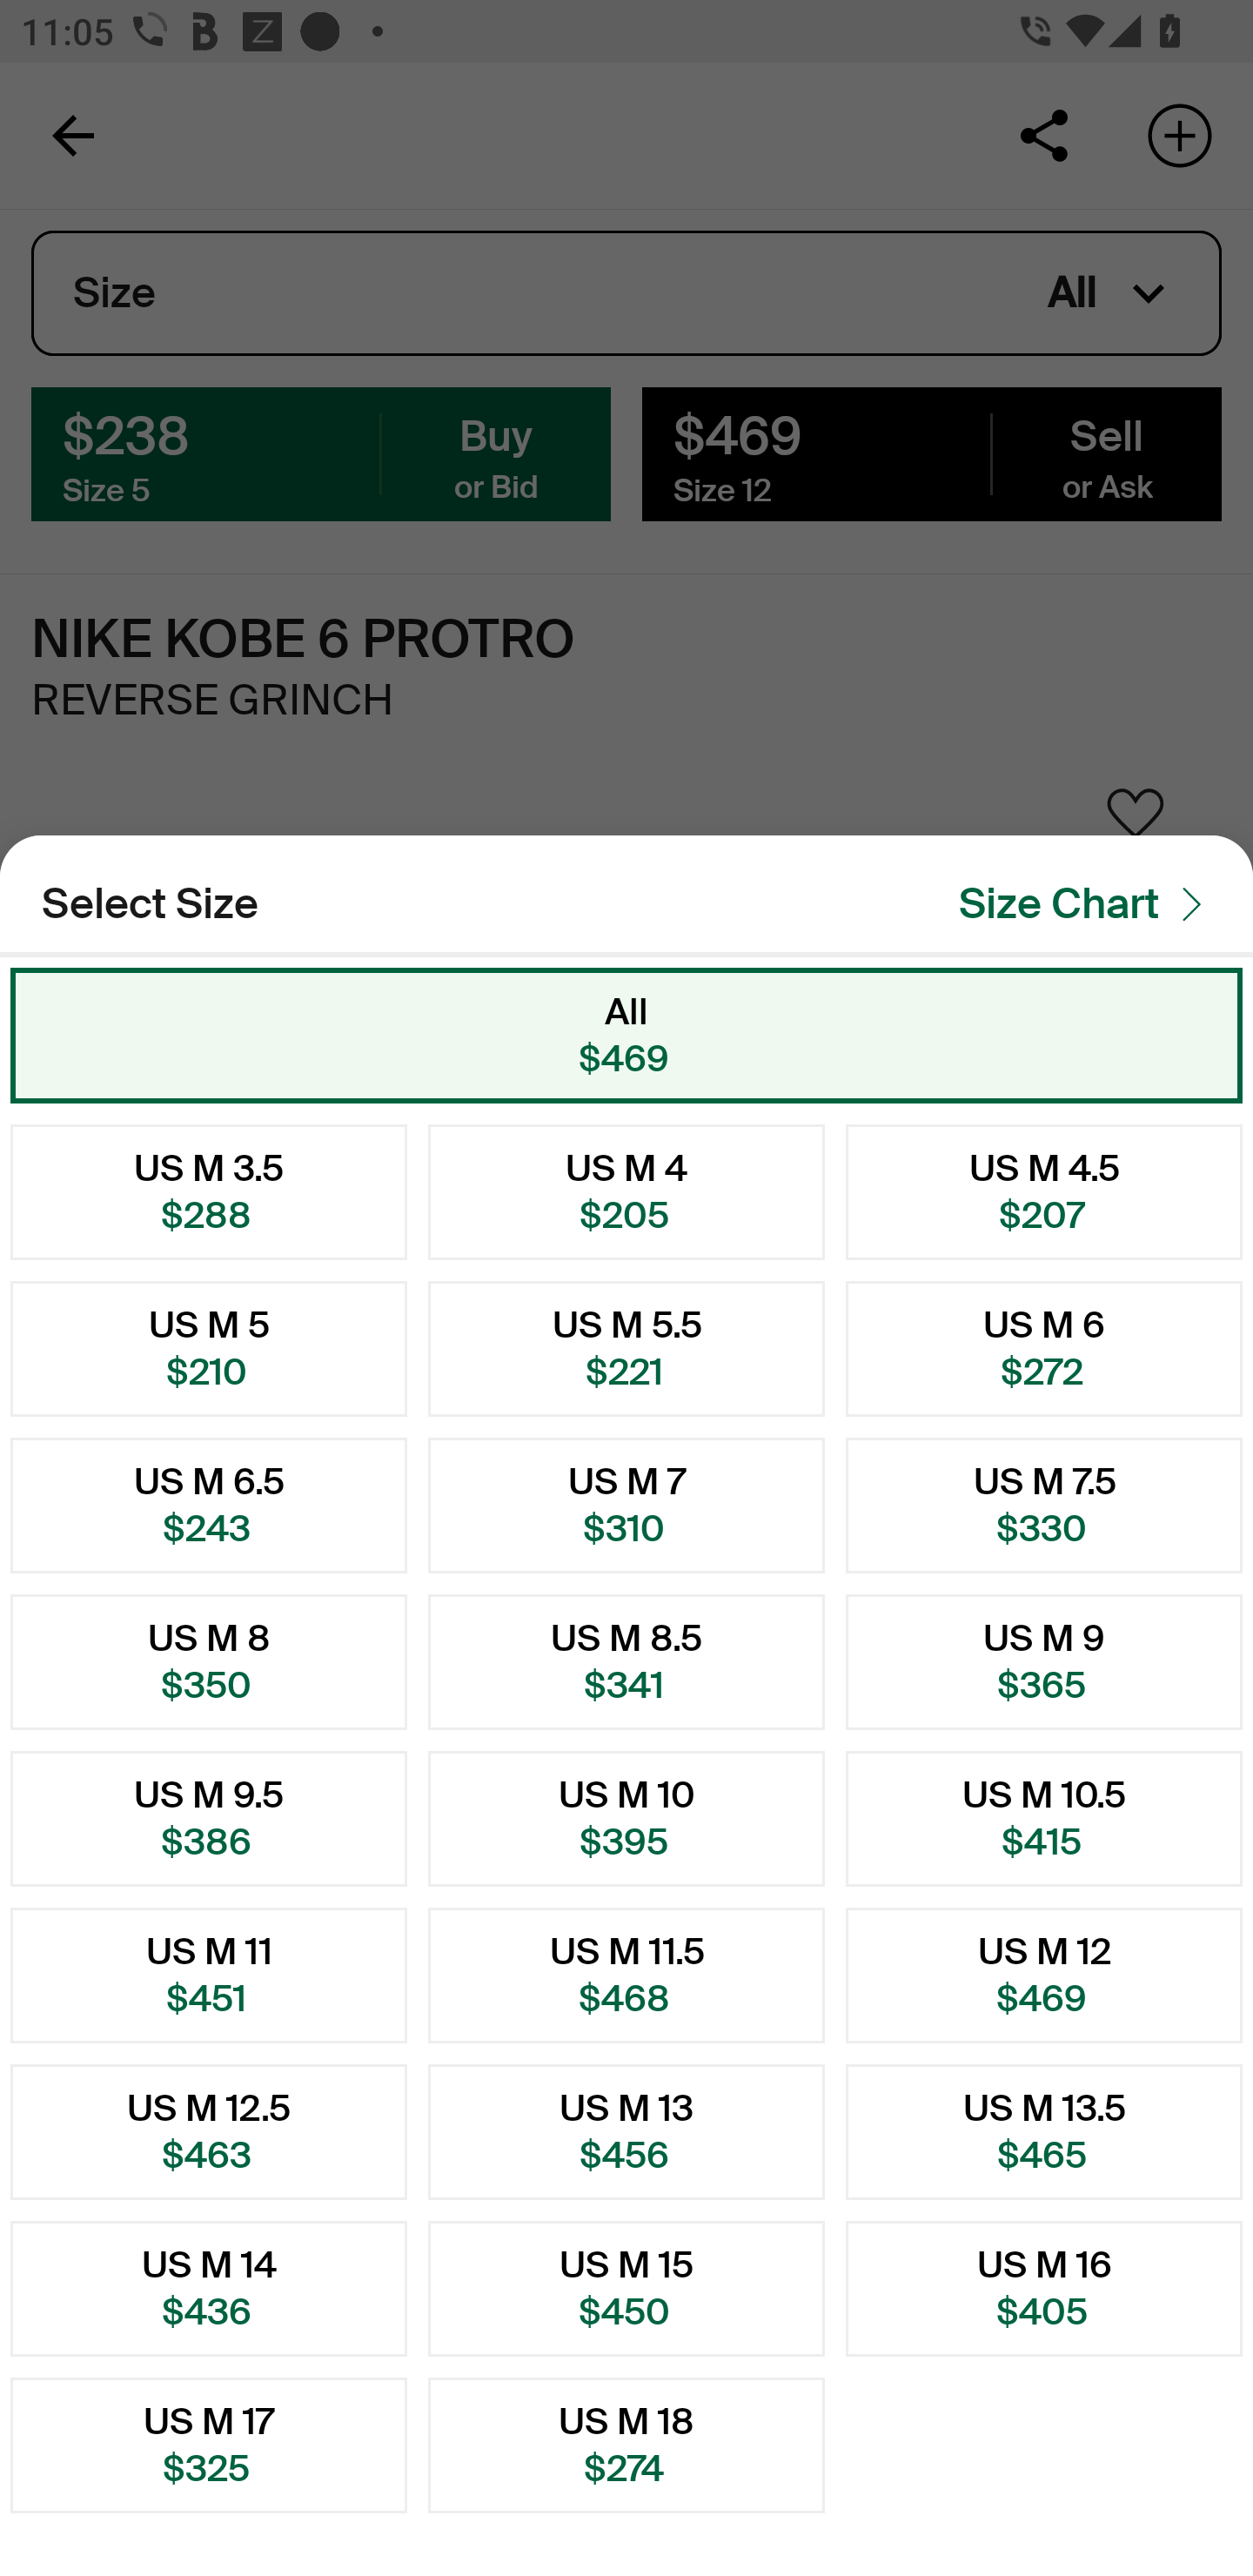 The width and height of the screenshot is (1253, 2576). Describe the element at coordinates (1044, 2130) in the screenshot. I see `US M 13.5 $465` at that location.